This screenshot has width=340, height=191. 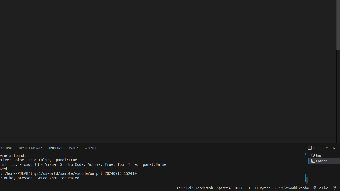 What do you see at coordinates (257, 188) in the screenshot?
I see `Editor Language Status: Auto Import Completions: false` at bounding box center [257, 188].